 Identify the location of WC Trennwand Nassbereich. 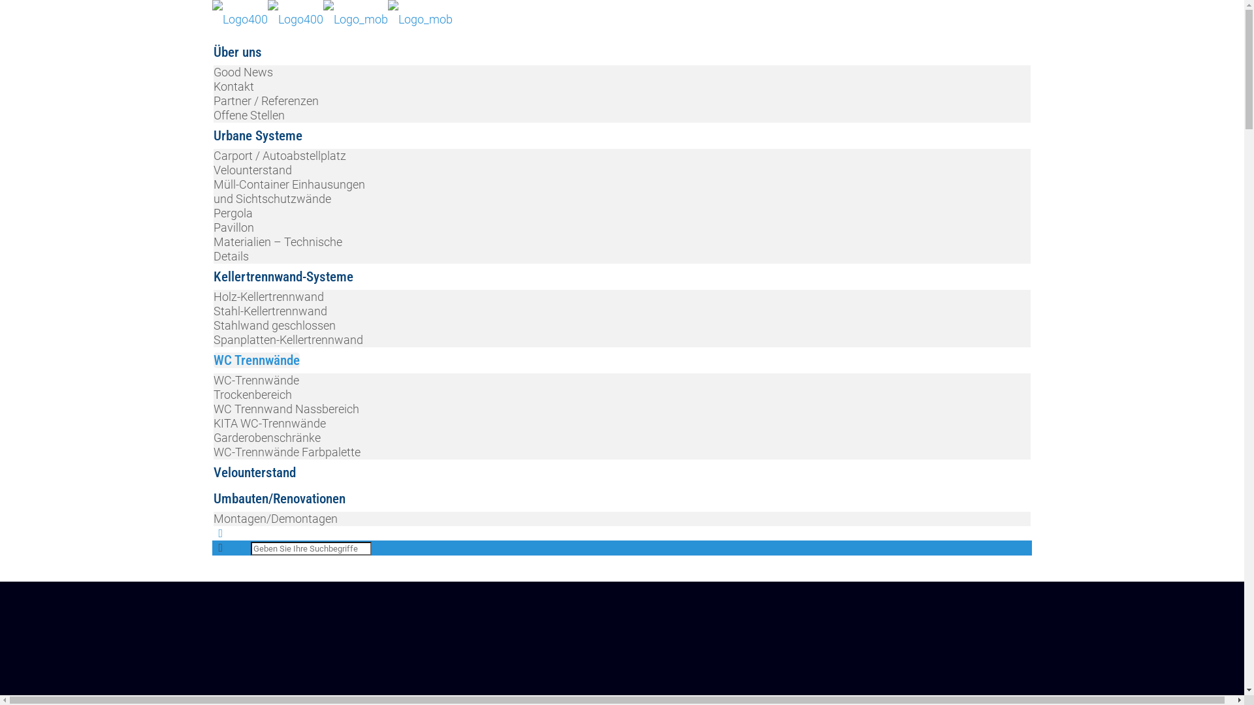
(286, 409).